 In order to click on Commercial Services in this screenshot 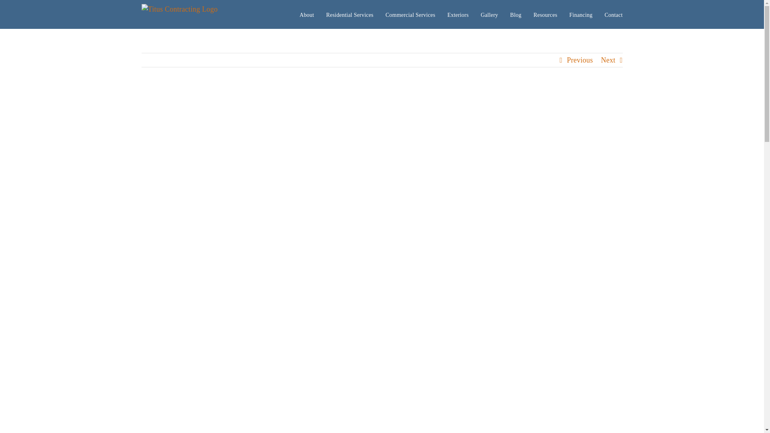, I will do `click(410, 14)`.